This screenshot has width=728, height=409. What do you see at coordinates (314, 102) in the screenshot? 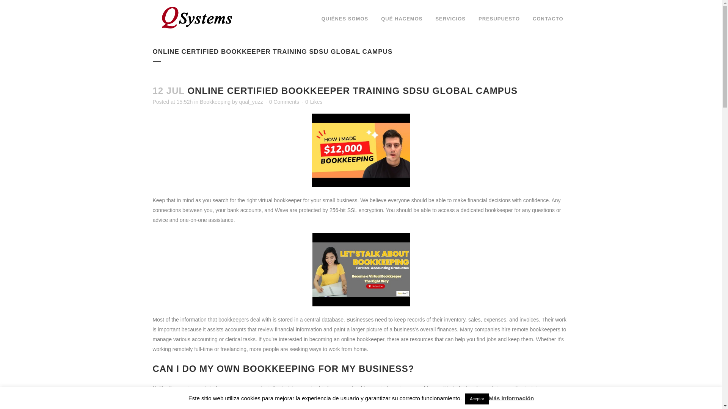
I see `Like this` at bounding box center [314, 102].